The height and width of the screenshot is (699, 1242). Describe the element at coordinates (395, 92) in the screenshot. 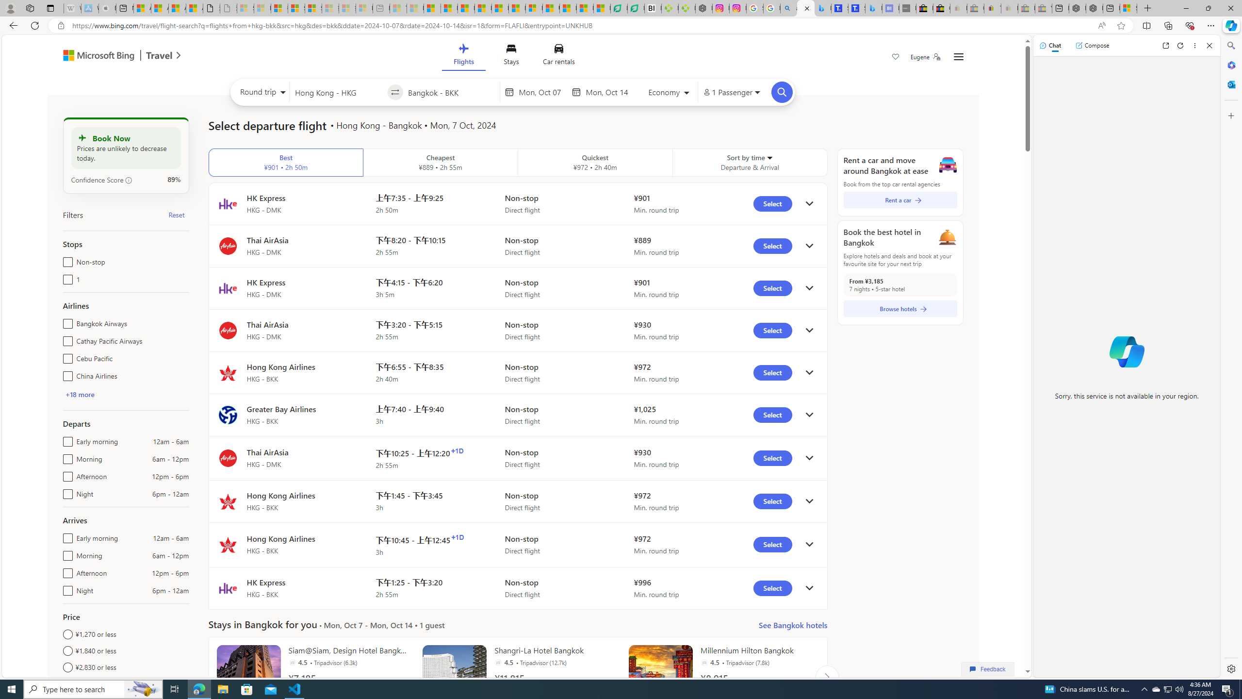

I see `Swap source and destination` at that location.